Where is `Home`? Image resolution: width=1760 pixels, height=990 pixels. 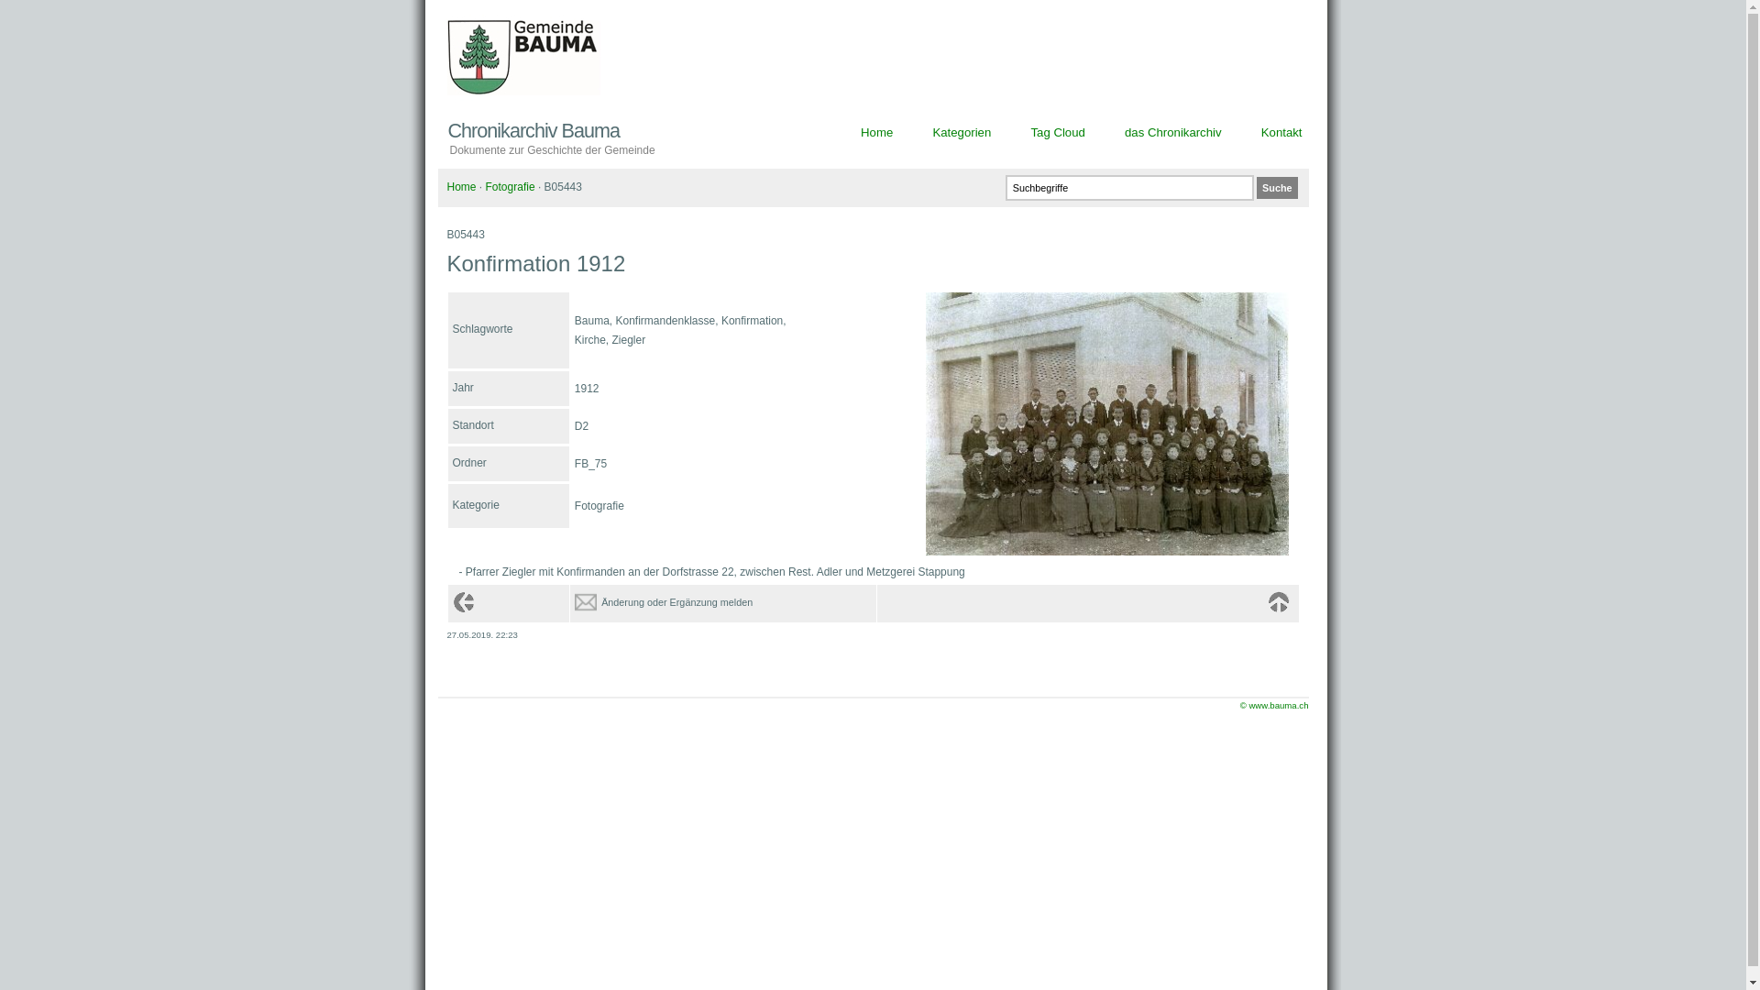
Home is located at coordinates (1278, 602).